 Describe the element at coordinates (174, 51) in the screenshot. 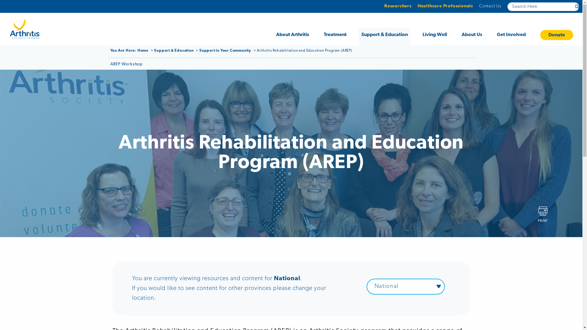

I see `Support & Education` at that location.